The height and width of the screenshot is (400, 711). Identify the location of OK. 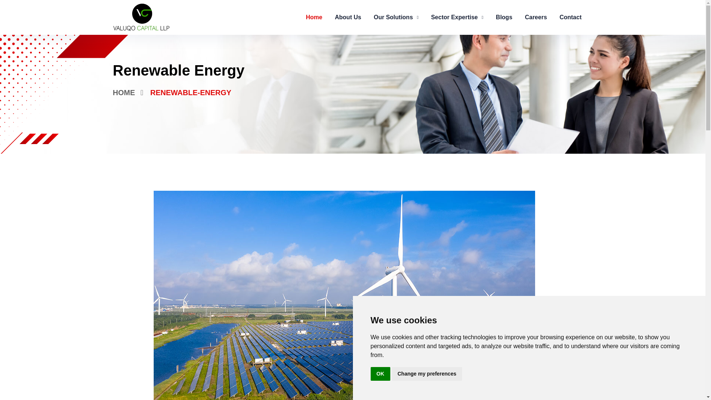
(380, 374).